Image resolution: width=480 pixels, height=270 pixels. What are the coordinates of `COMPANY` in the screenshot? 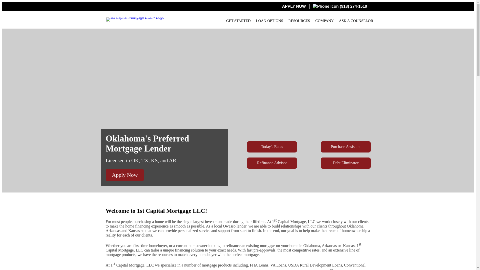 It's located at (324, 21).